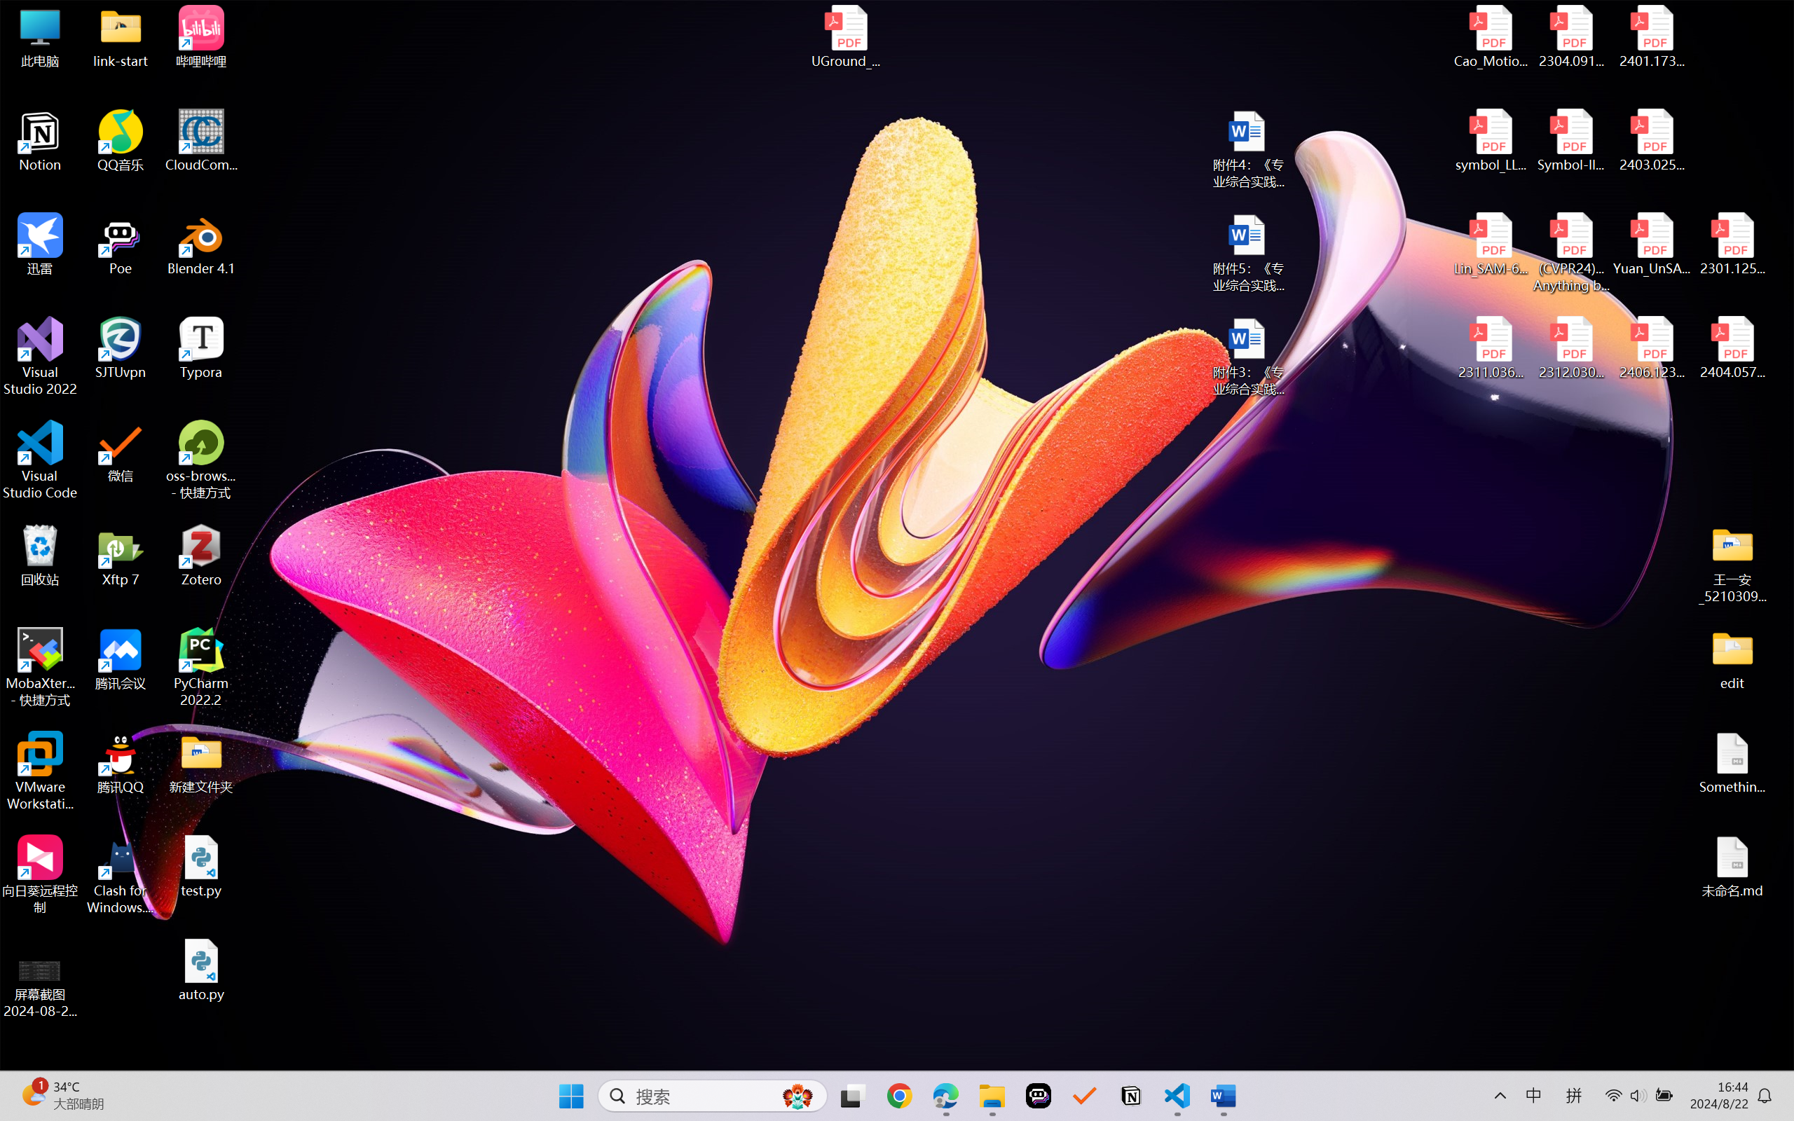 Image resolution: width=1794 pixels, height=1121 pixels. Describe the element at coordinates (845, 36) in the screenshot. I see `UGround_paper.pdf` at that location.